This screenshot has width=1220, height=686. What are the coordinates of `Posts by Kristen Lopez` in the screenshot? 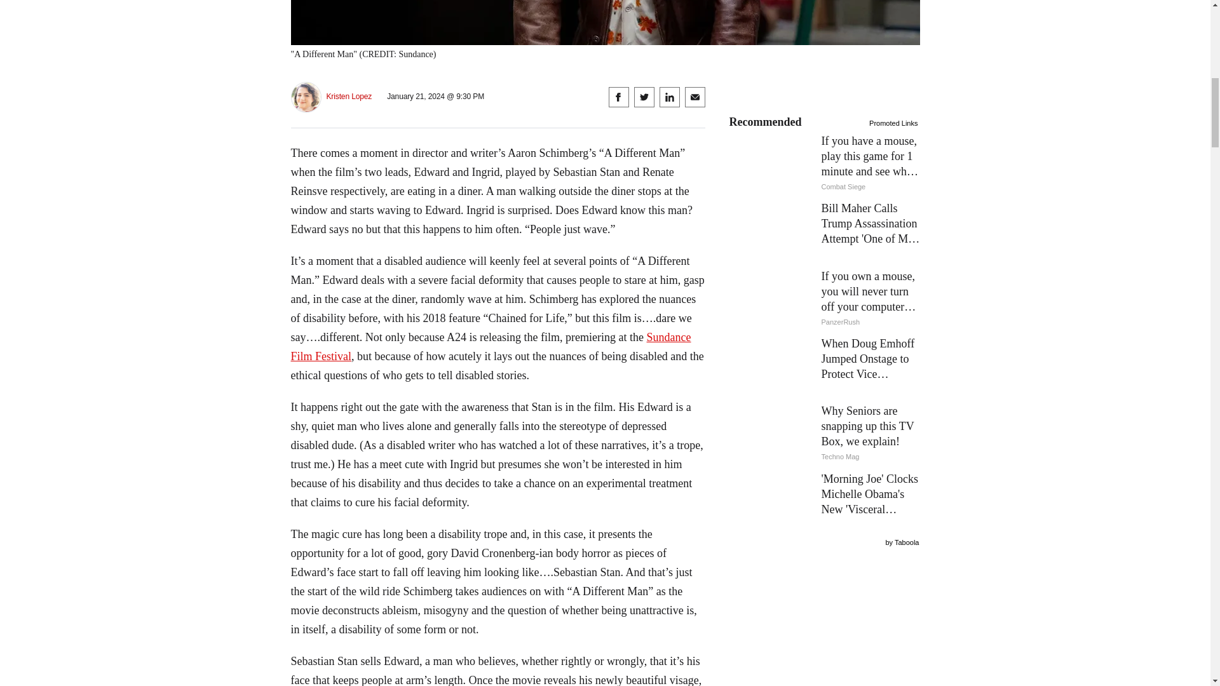 It's located at (349, 97).